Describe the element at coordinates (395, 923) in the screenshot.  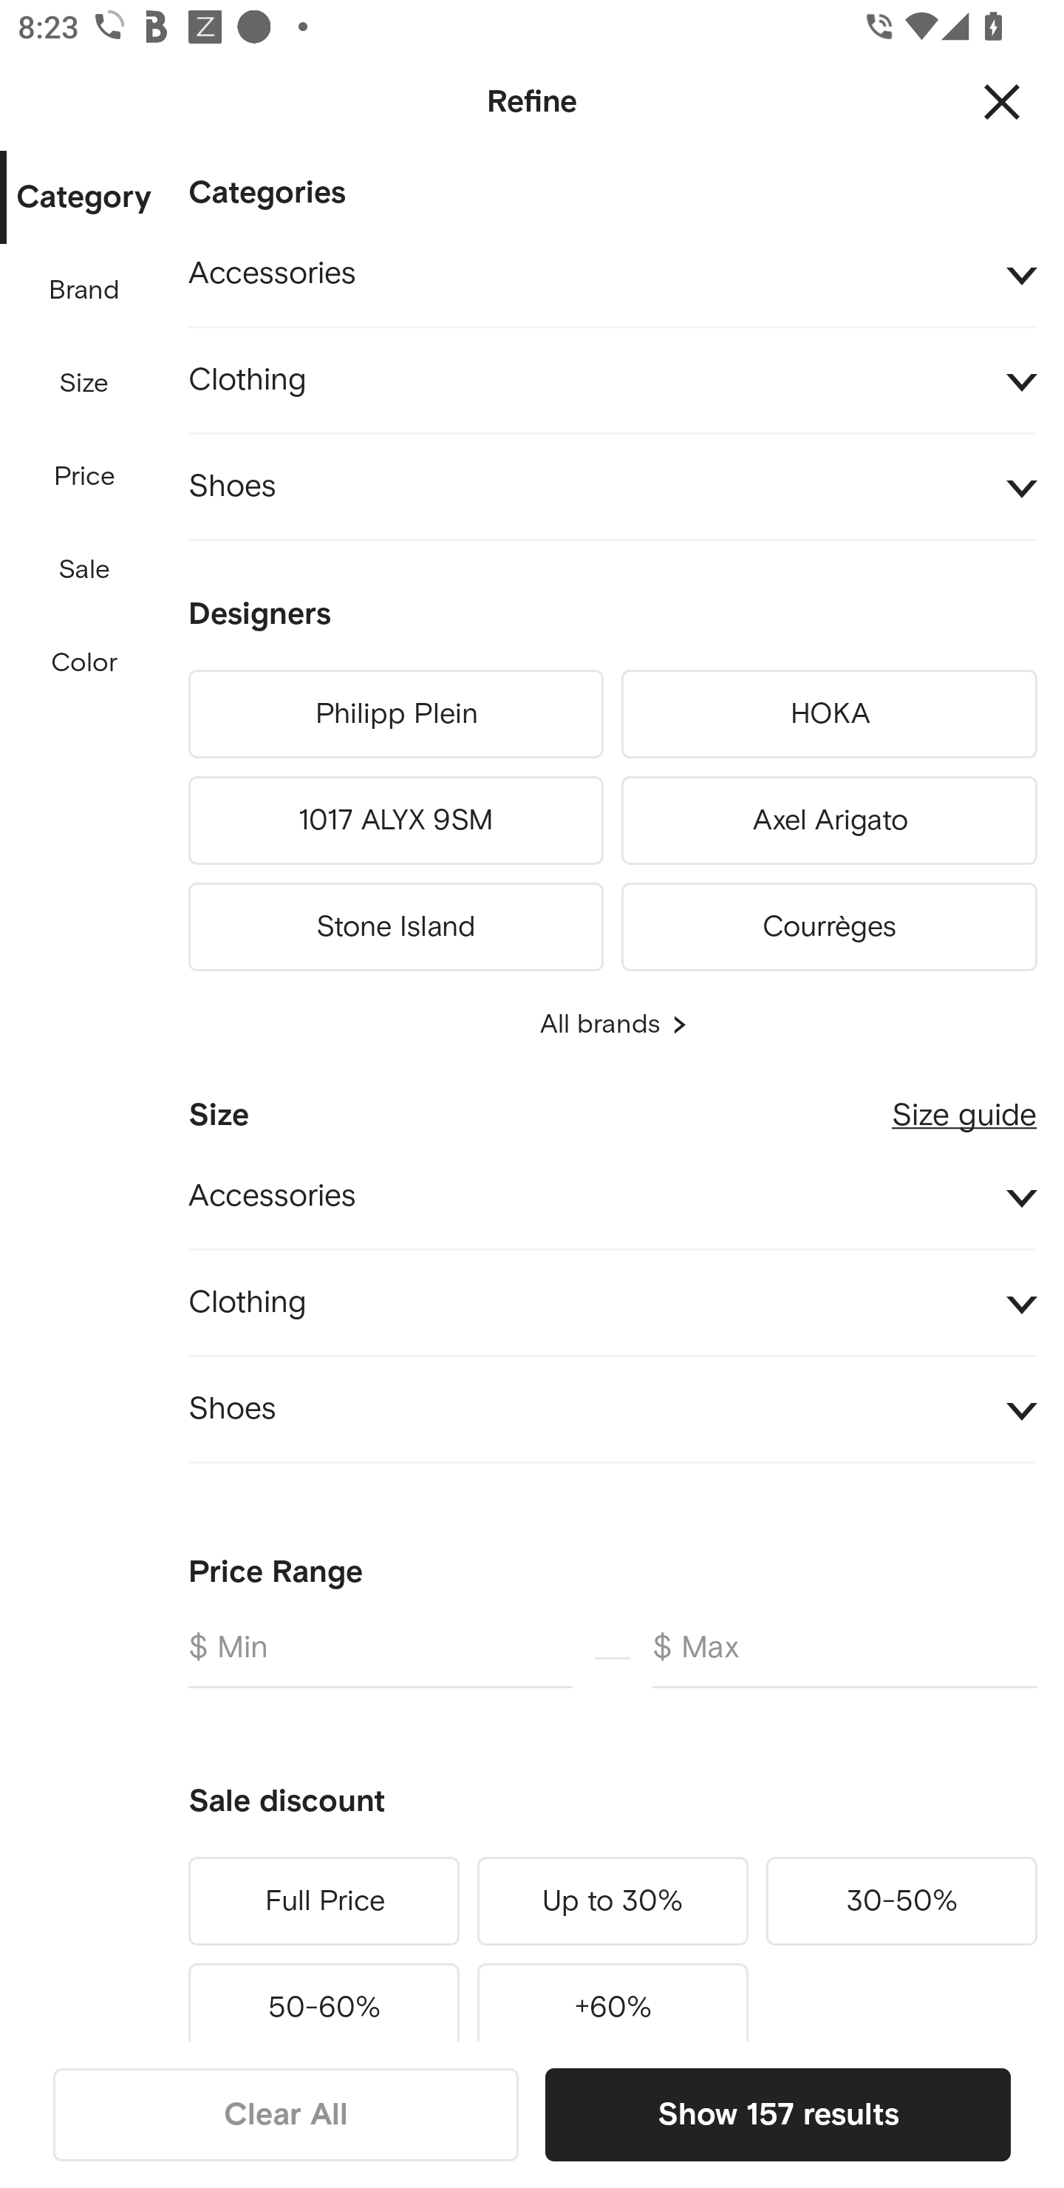
I see `Stone Island` at that location.